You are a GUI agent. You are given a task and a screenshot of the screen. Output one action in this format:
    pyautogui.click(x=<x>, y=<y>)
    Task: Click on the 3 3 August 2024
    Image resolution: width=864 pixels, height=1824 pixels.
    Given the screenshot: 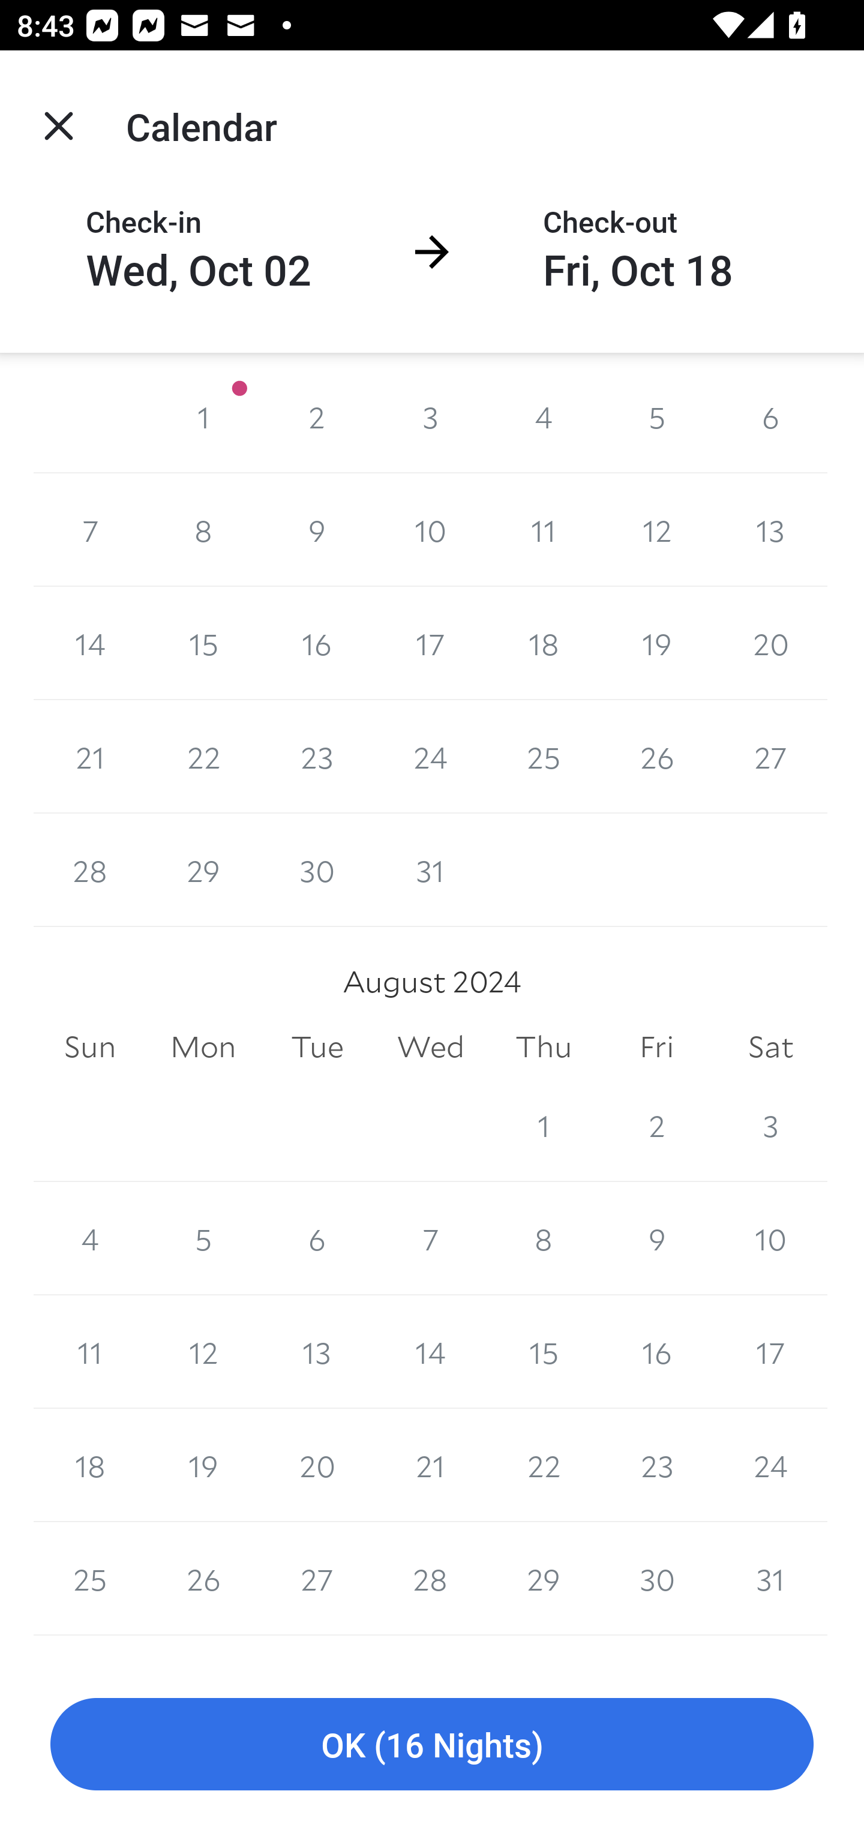 What is the action you would take?
    pyautogui.click(x=770, y=1125)
    